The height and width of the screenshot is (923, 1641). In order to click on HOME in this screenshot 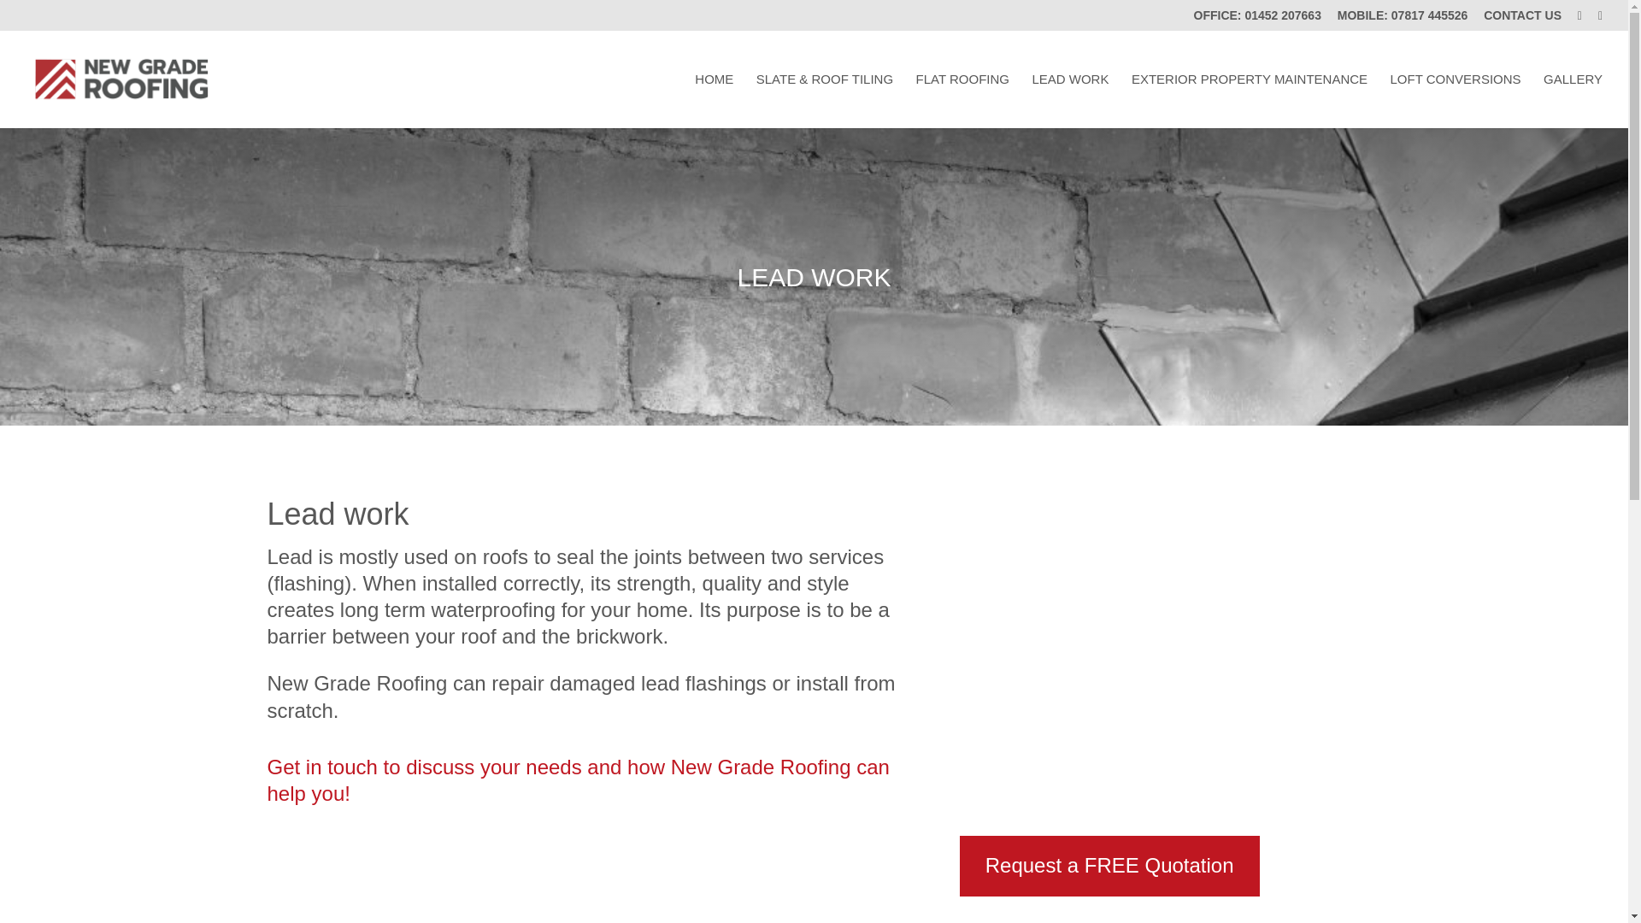, I will do `click(714, 101)`.